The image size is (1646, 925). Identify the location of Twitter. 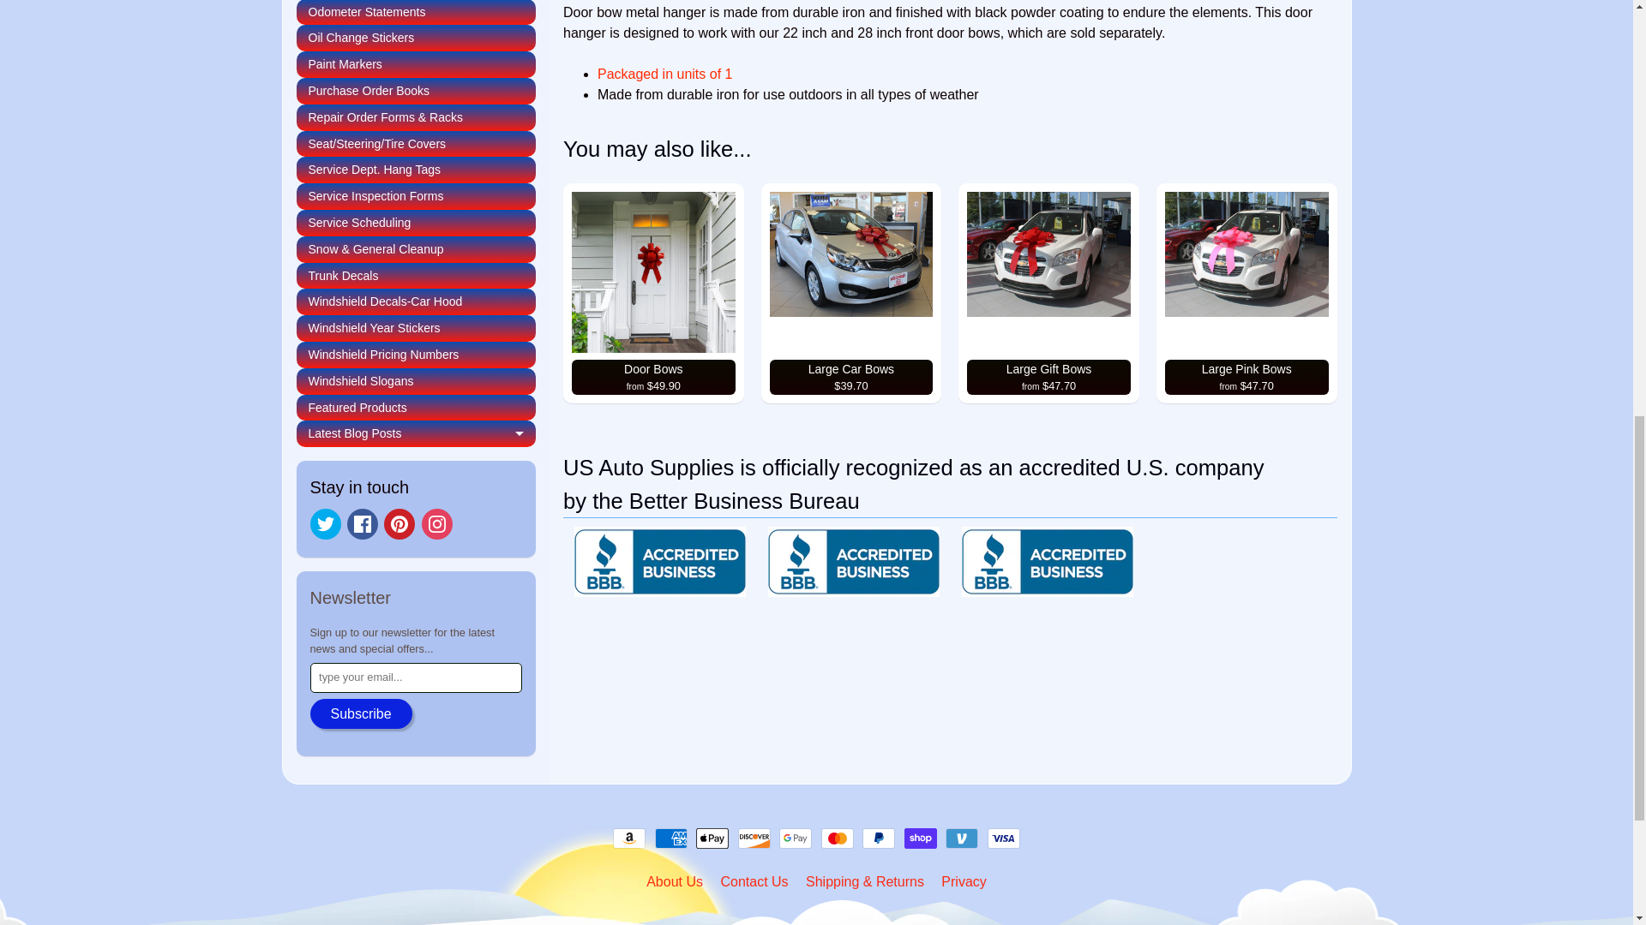
(326, 524).